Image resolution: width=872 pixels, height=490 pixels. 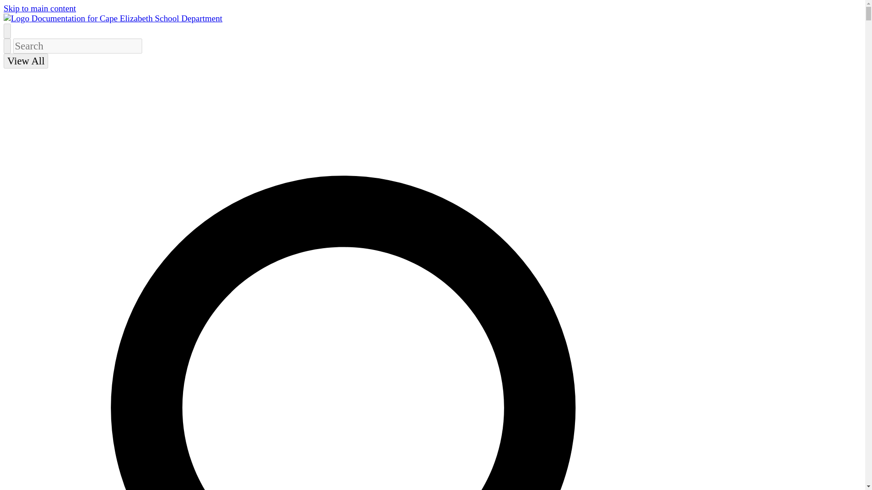 I want to click on Skip to main content, so click(x=40, y=8).